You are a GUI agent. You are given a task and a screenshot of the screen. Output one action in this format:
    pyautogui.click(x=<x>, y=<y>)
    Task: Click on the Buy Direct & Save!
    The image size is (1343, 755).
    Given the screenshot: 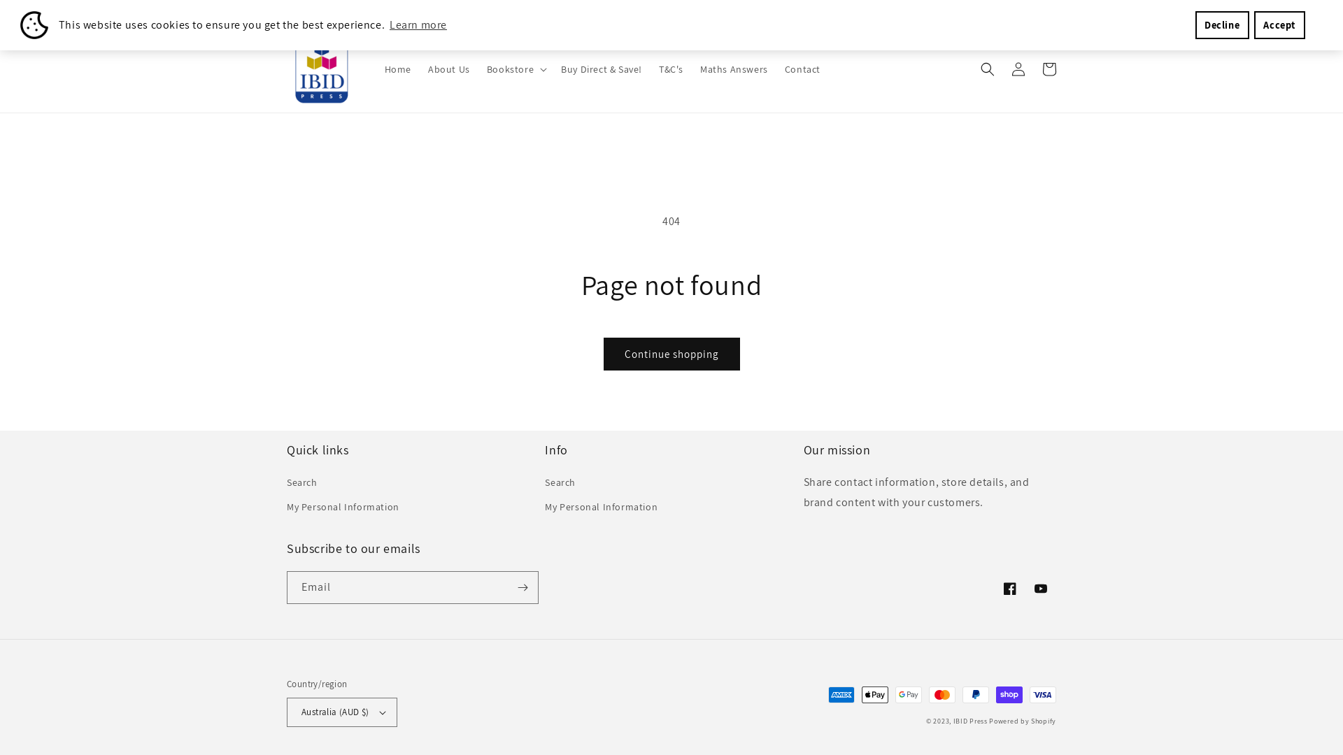 What is the action you would take?
    pyautogui.click(x=602, y=69)
    